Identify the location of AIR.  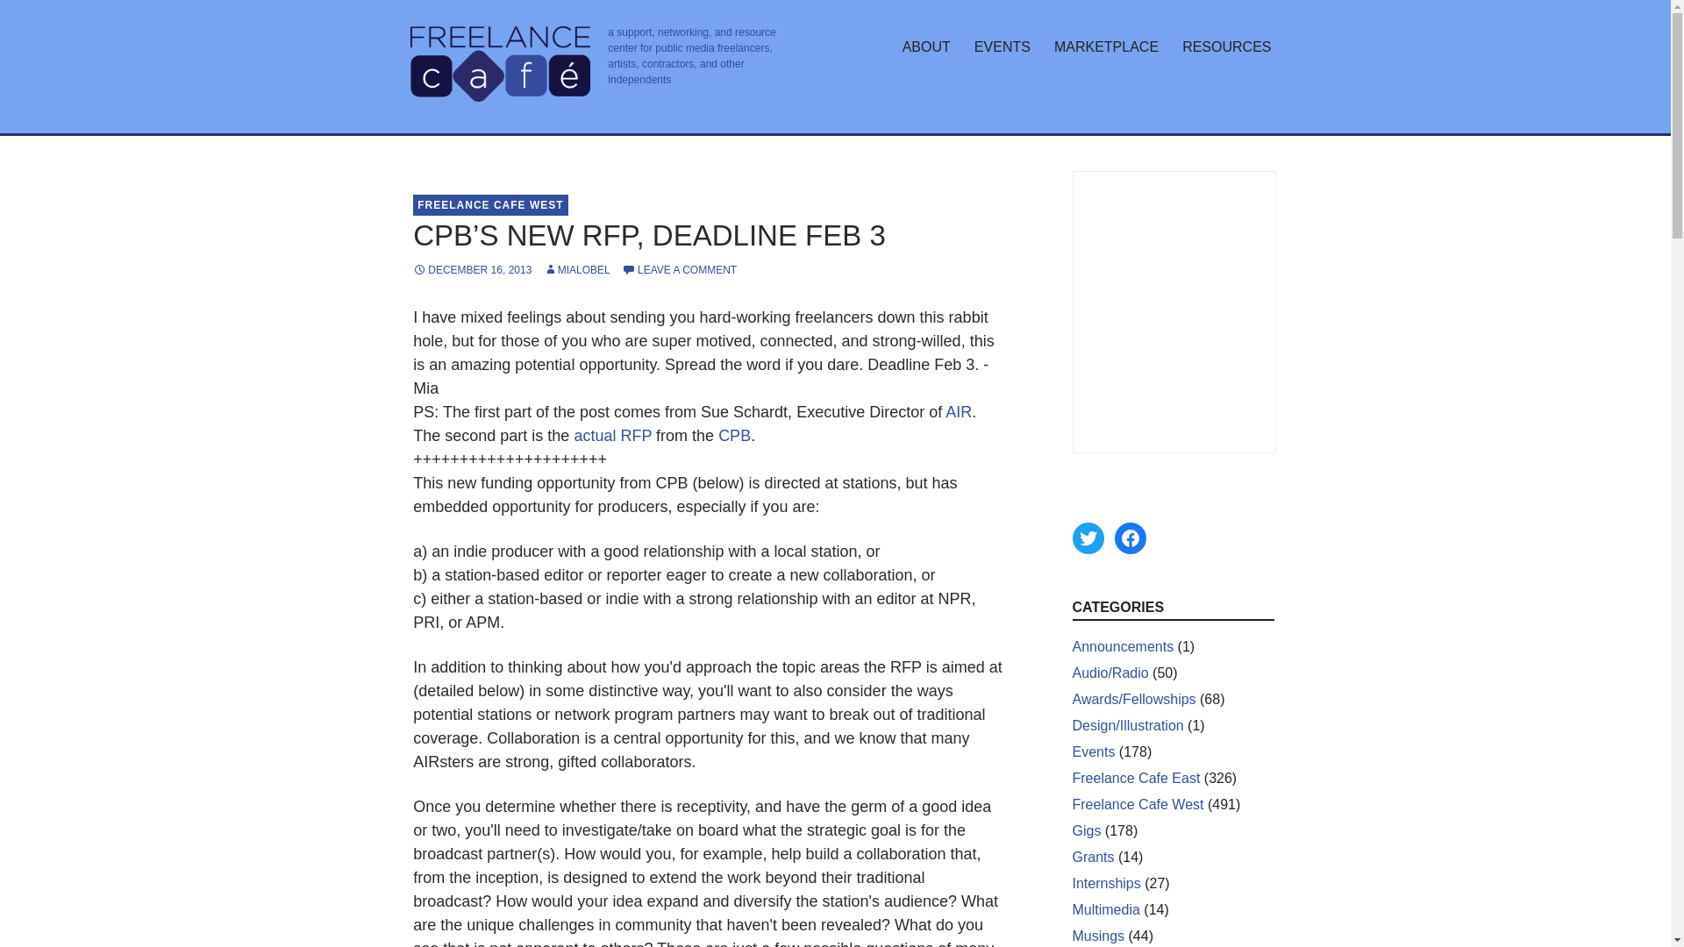
(958, 412).